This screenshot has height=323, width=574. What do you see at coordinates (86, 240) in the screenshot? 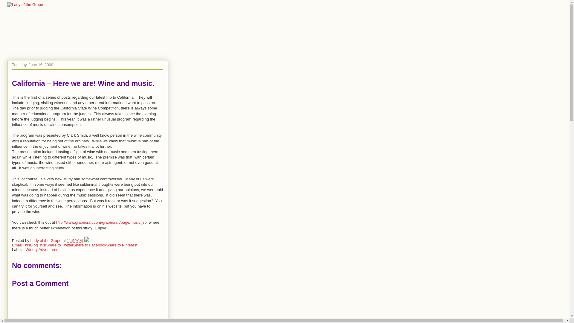
I see `Edit Post` at bounding box center [86, 240].